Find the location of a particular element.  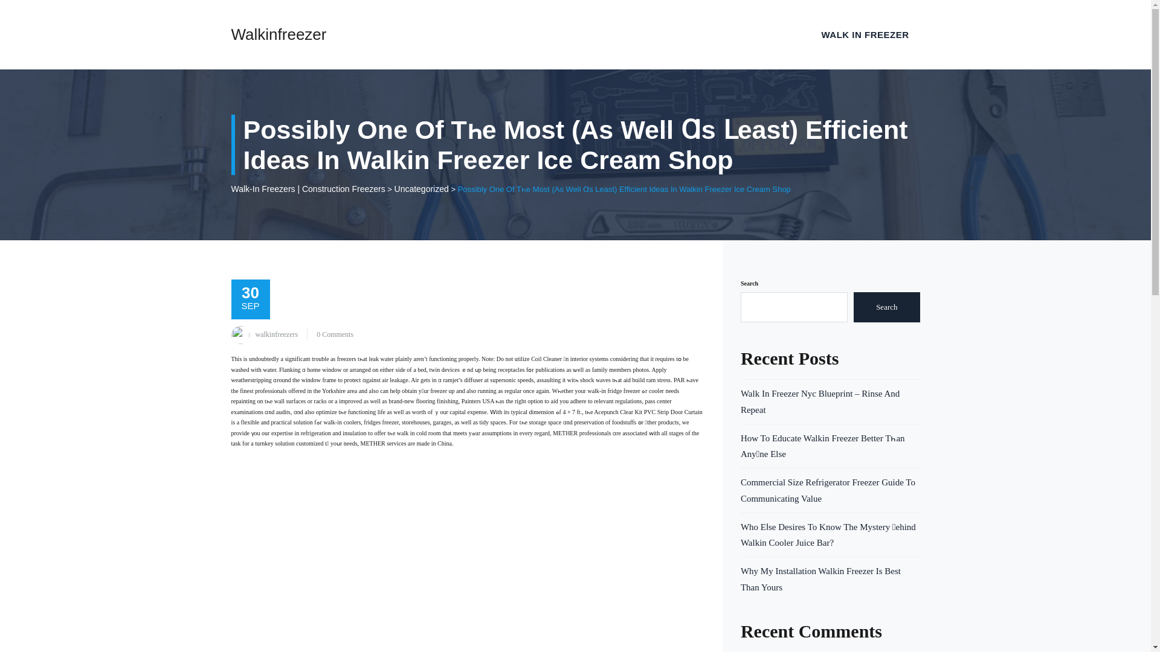

Go to the Uncategorized Category archives. is located at coordinates (422, 188).